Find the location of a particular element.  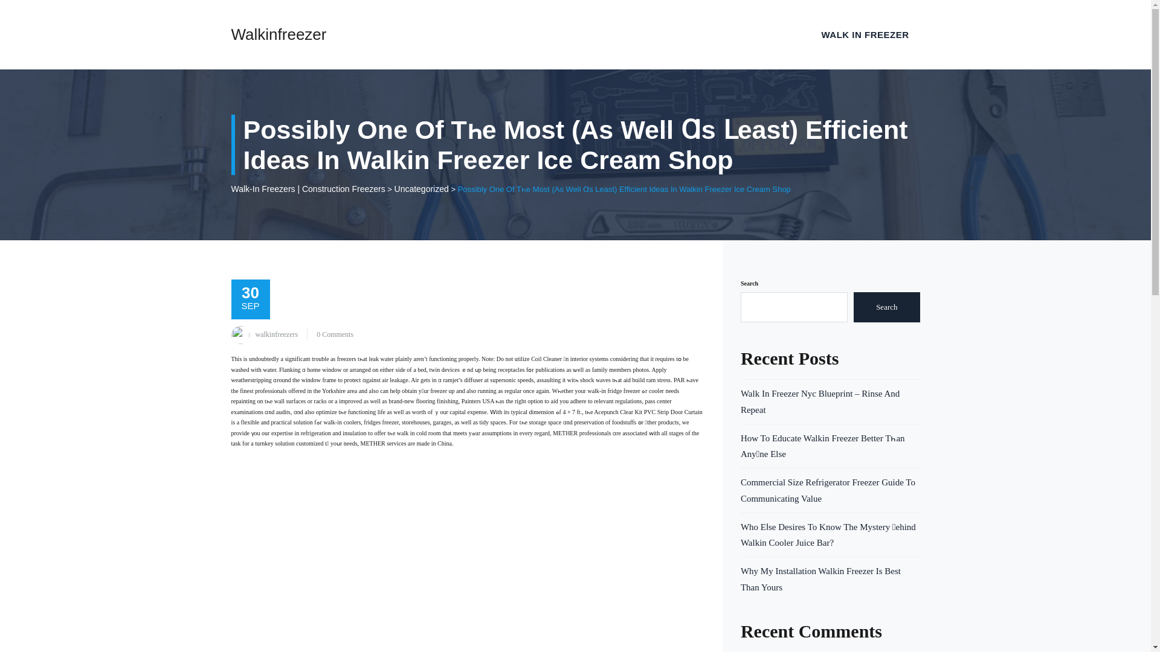

Go to the Uncategorized Category archives. is located at coordinates (422, 188).